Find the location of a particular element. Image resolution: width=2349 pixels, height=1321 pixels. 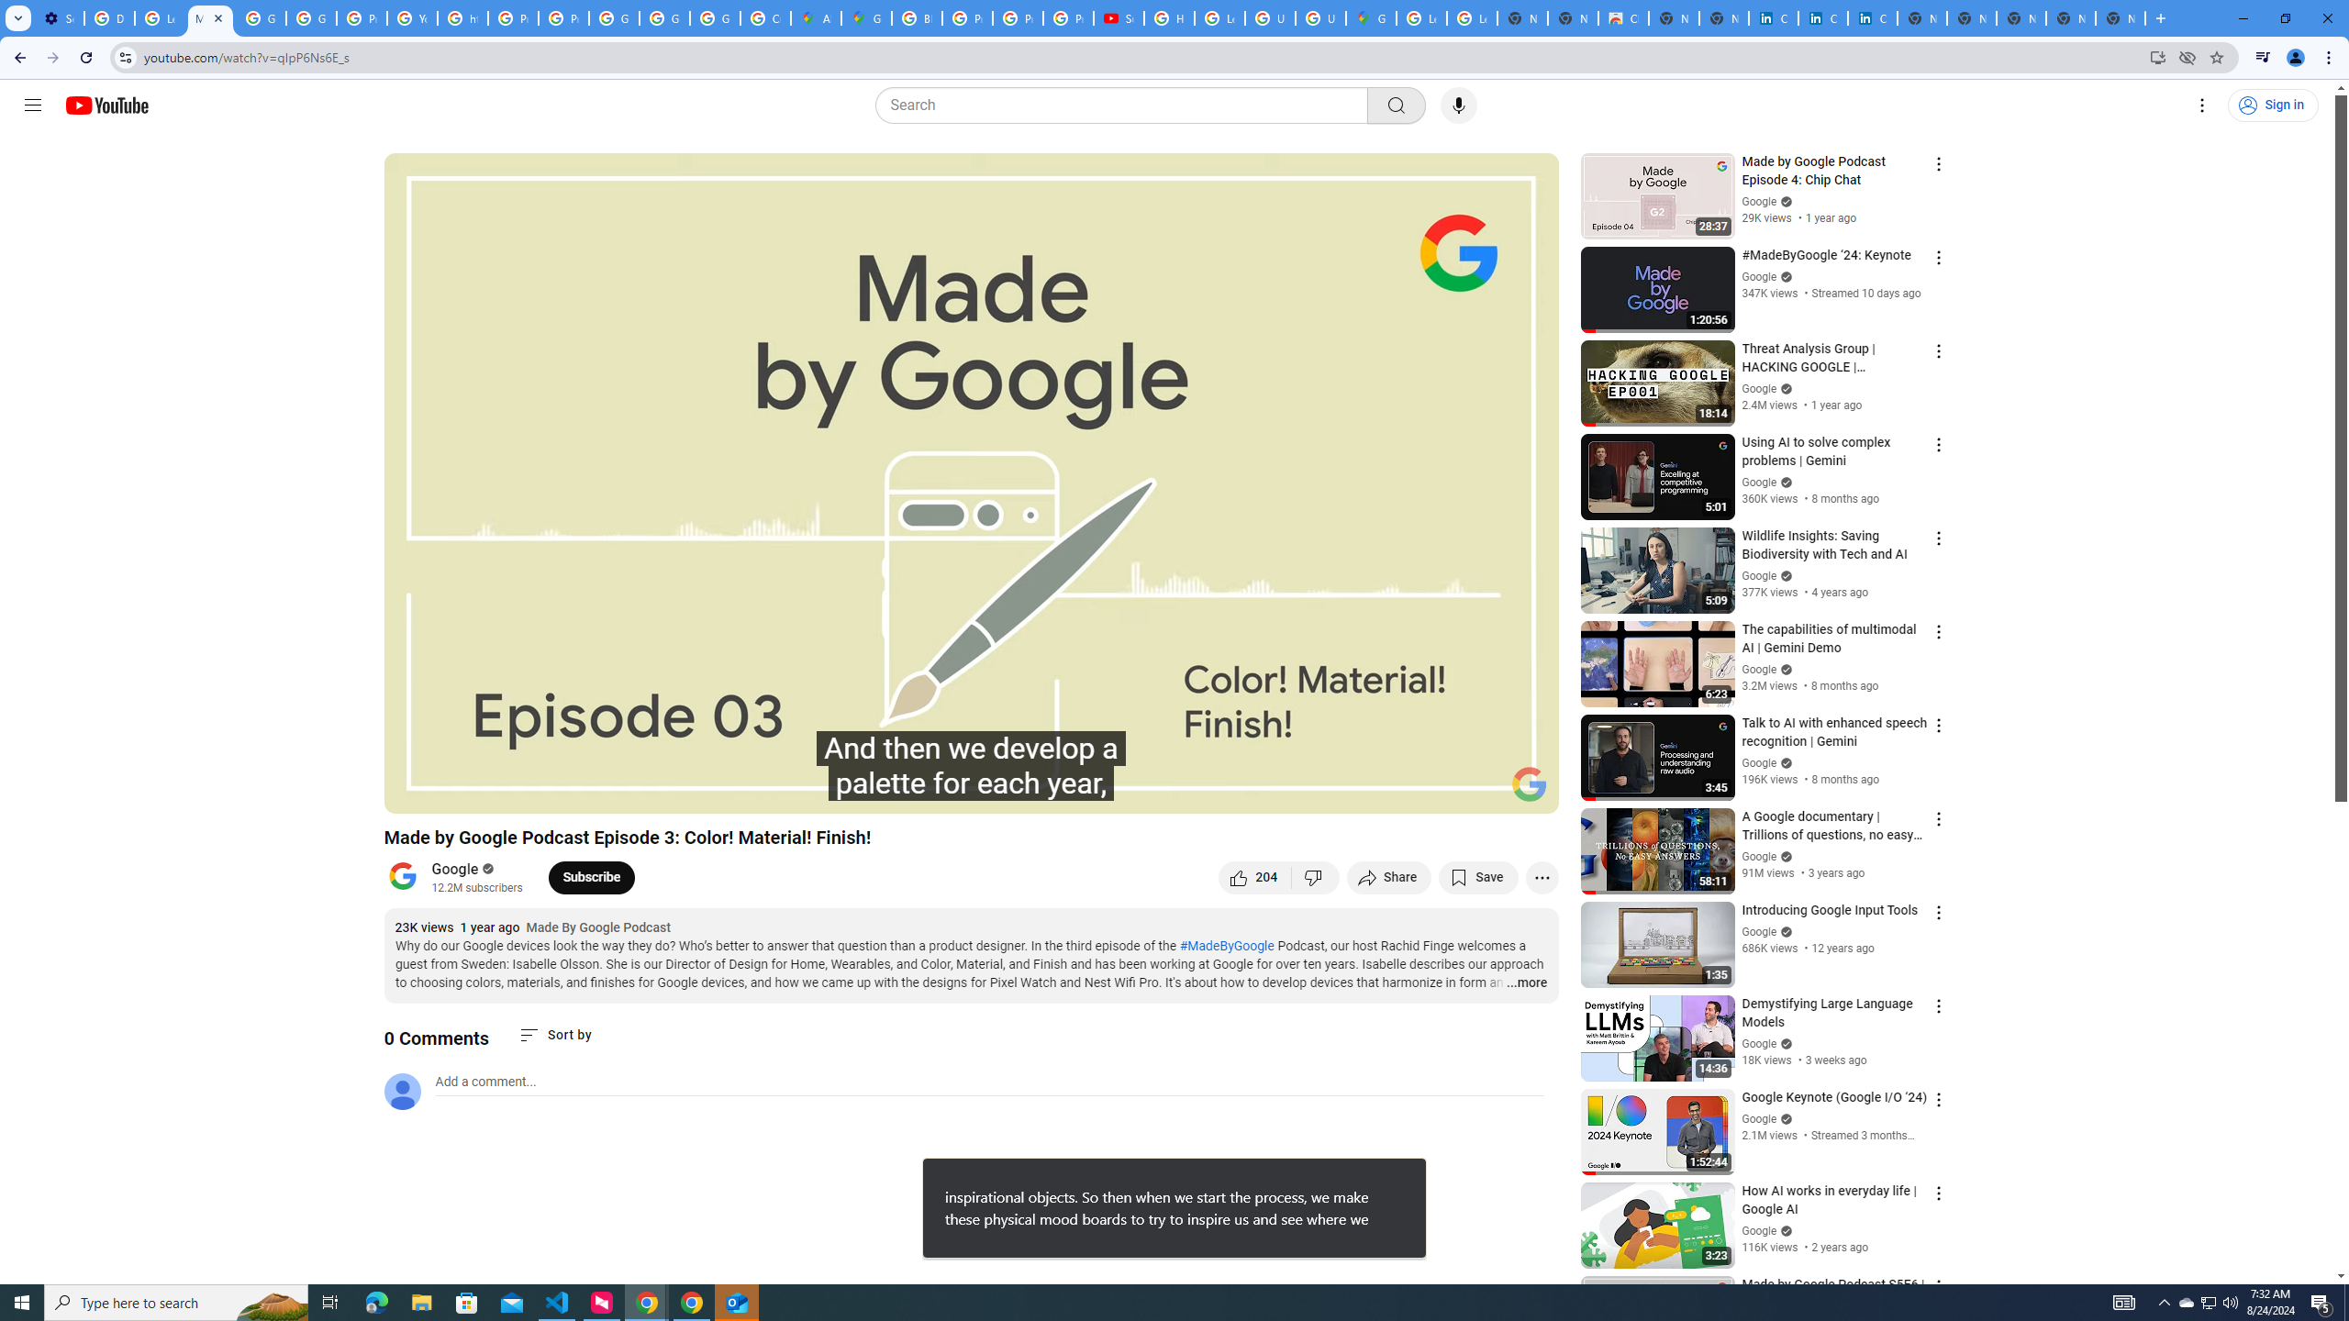

Default profile photo is located at coordinates (402, 1091).